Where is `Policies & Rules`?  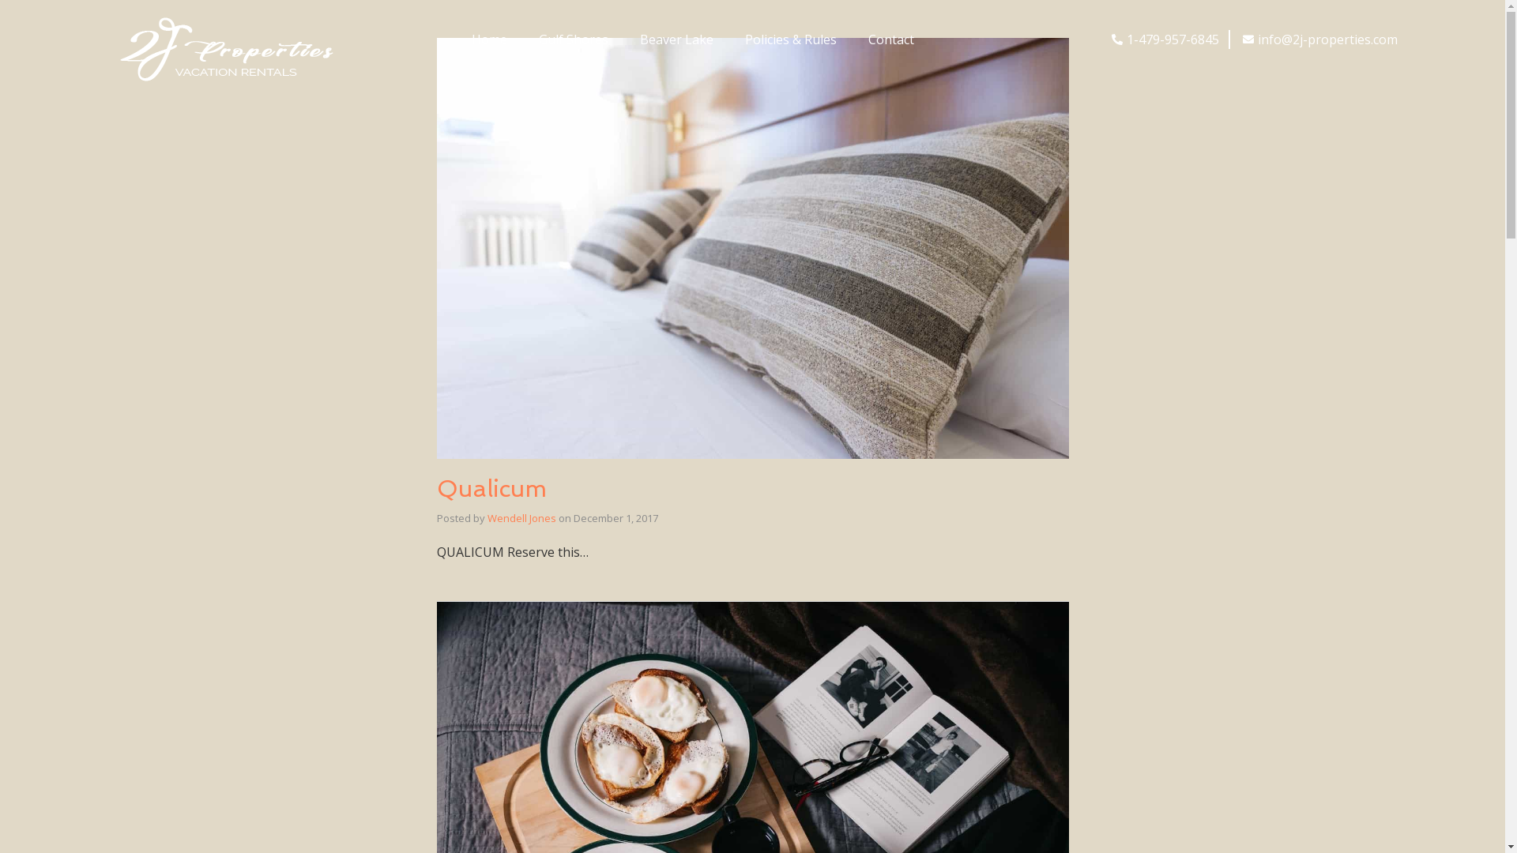 Policies & Rules is located at coordinates (791, 39).